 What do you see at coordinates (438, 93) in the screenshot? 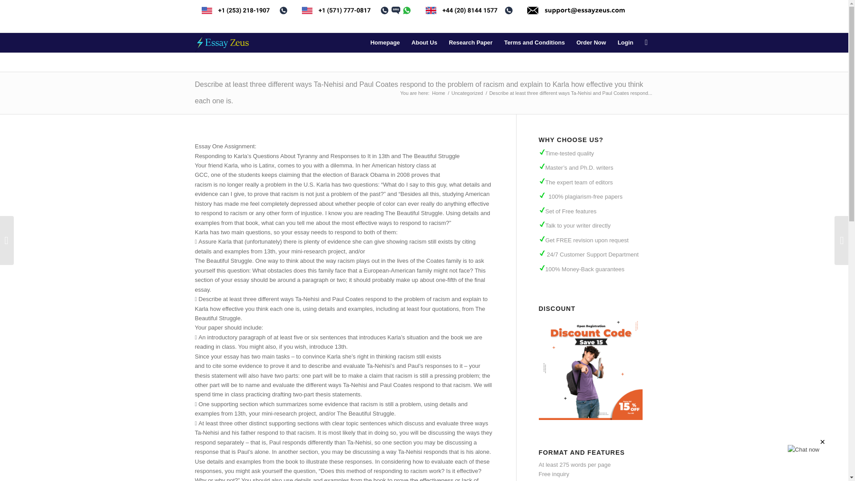
I see `essayZeus` at bounding box center [438, 93].